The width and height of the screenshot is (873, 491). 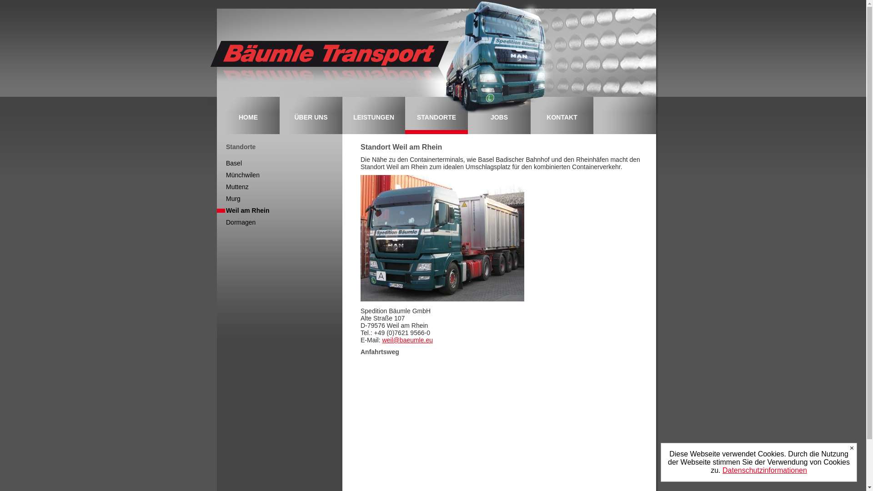 What do you see at coordinates (562, 124) in the screenshot?
I see `KONTAKT` at bounding box center [562, 124].